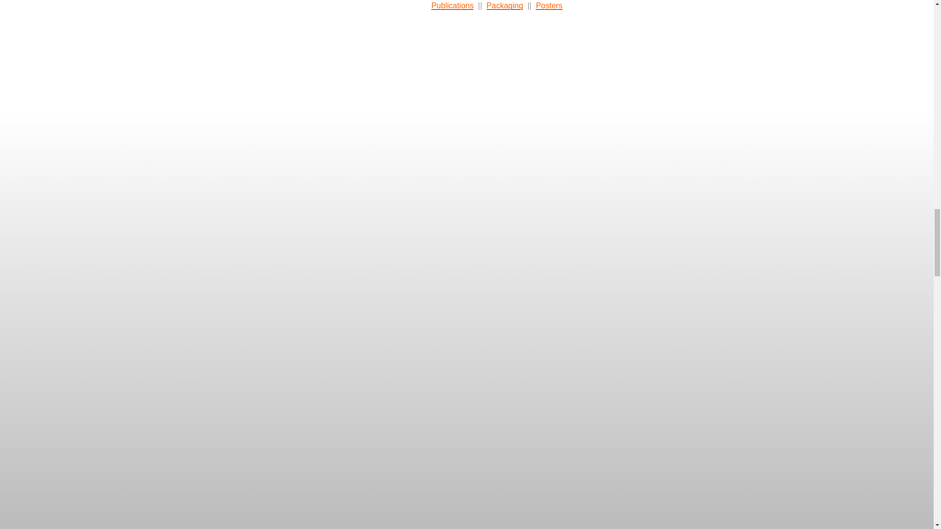 This screenshot has width=941, height=529. Describe the element at coordinates (452, 6) in the screenshot. I see `Publications` at that location.